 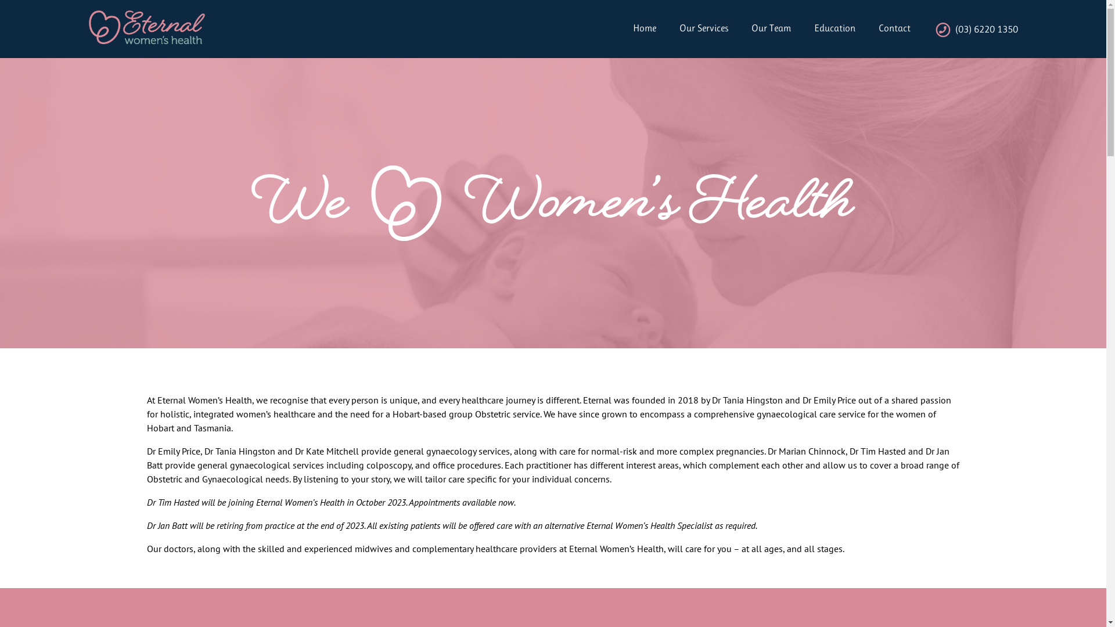 What do you see at coordinates (633, 28) in the screenshot?
I see `Home` at bounding box center [633, 28].